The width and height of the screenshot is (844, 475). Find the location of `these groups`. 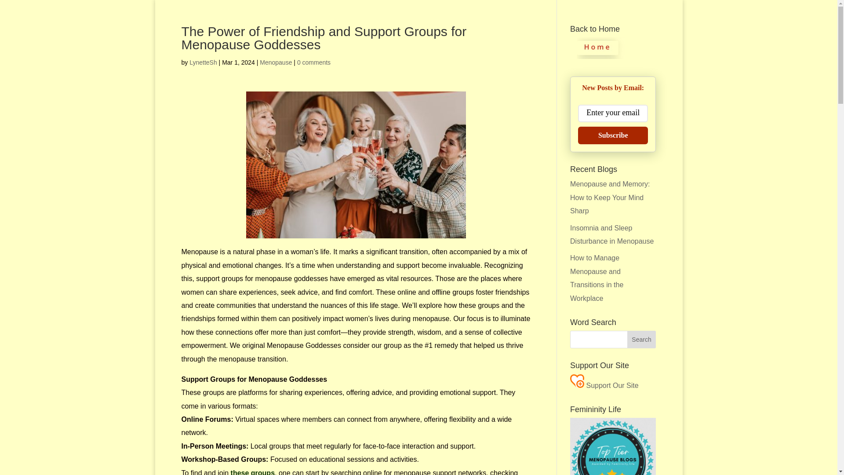

these groups is located at coordinates (252, 472).